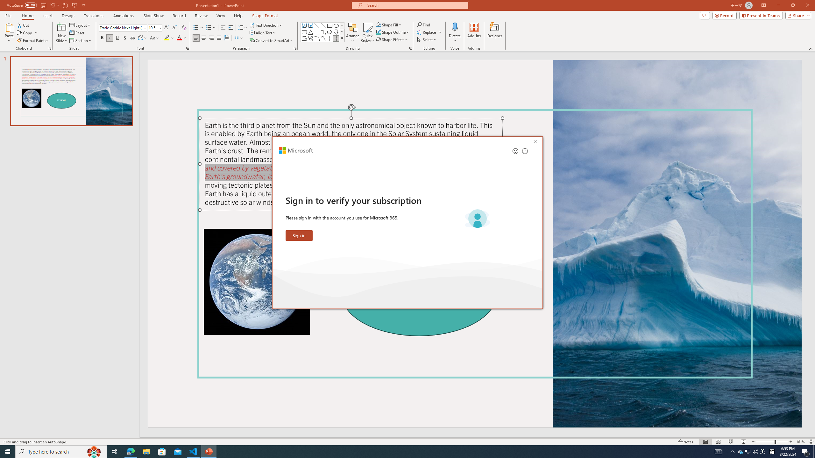 This screenshot has height=458, width=815. I want to click on Send a smile for feedback, so click(515, 151).